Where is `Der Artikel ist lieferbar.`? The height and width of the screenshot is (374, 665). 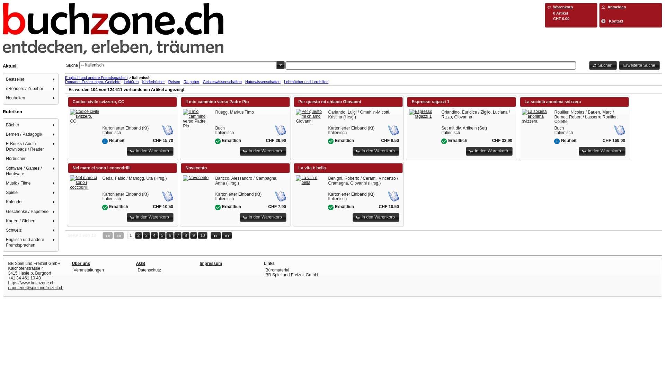 Der Artikel ist lieferbar. is located at coordinates (218, 141).